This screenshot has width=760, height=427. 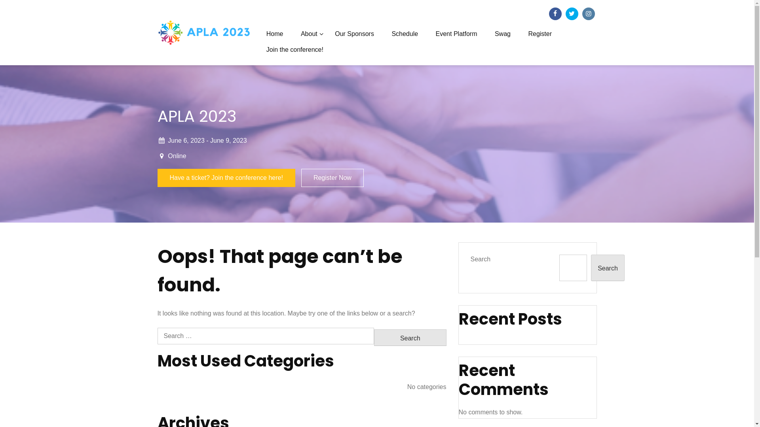 What do you see at coordinates (608, 268) in the screenshot?
I see `Search` at bounding box center [608, 268].